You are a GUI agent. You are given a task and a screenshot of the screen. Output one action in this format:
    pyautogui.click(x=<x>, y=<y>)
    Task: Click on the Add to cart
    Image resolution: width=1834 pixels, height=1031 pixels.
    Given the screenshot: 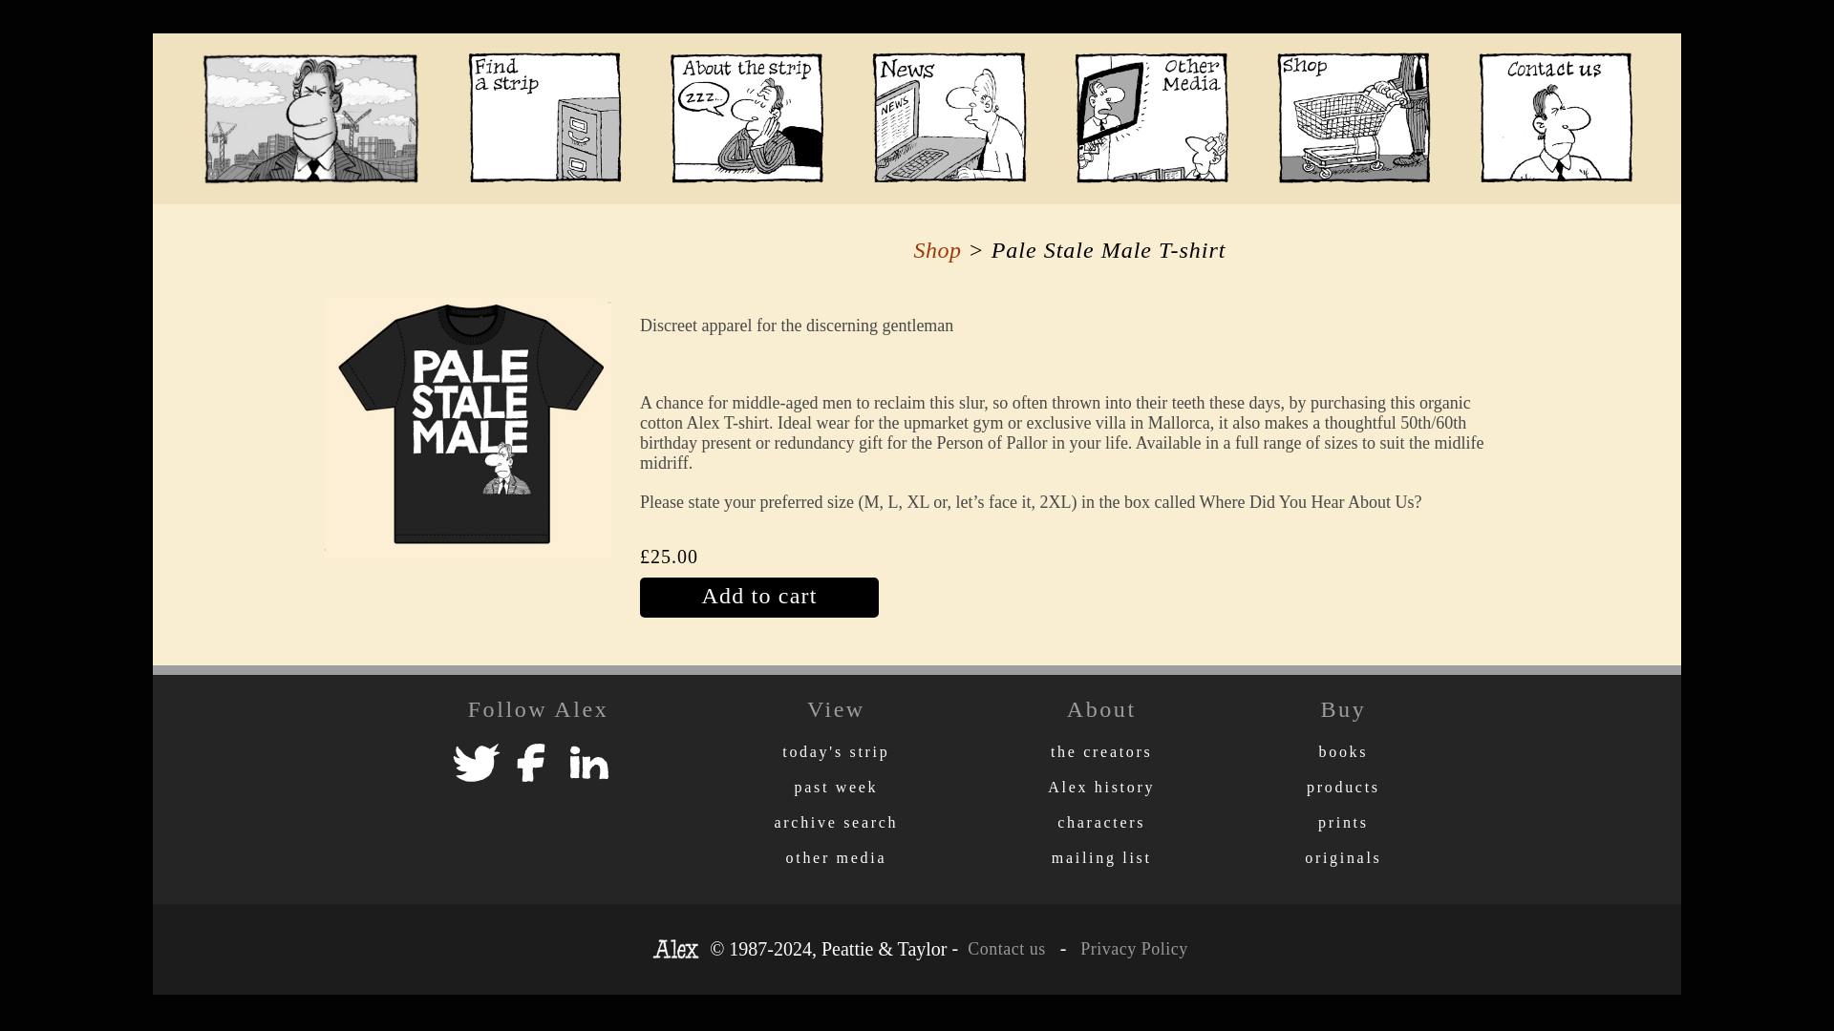 What is the action you would take?
    pyautogui.click(x=1070, y=597)
    